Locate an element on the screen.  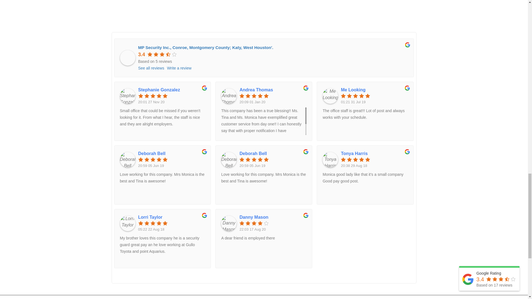
Deborah Bell is located at coordinates (171, 153).